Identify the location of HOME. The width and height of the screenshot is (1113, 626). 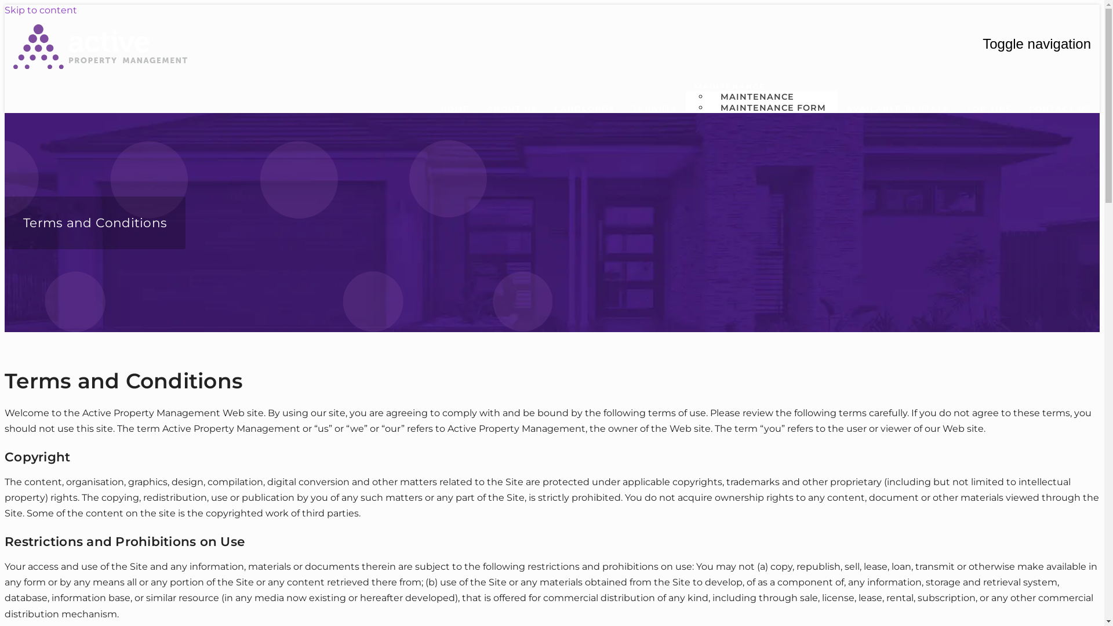
(455, 108).